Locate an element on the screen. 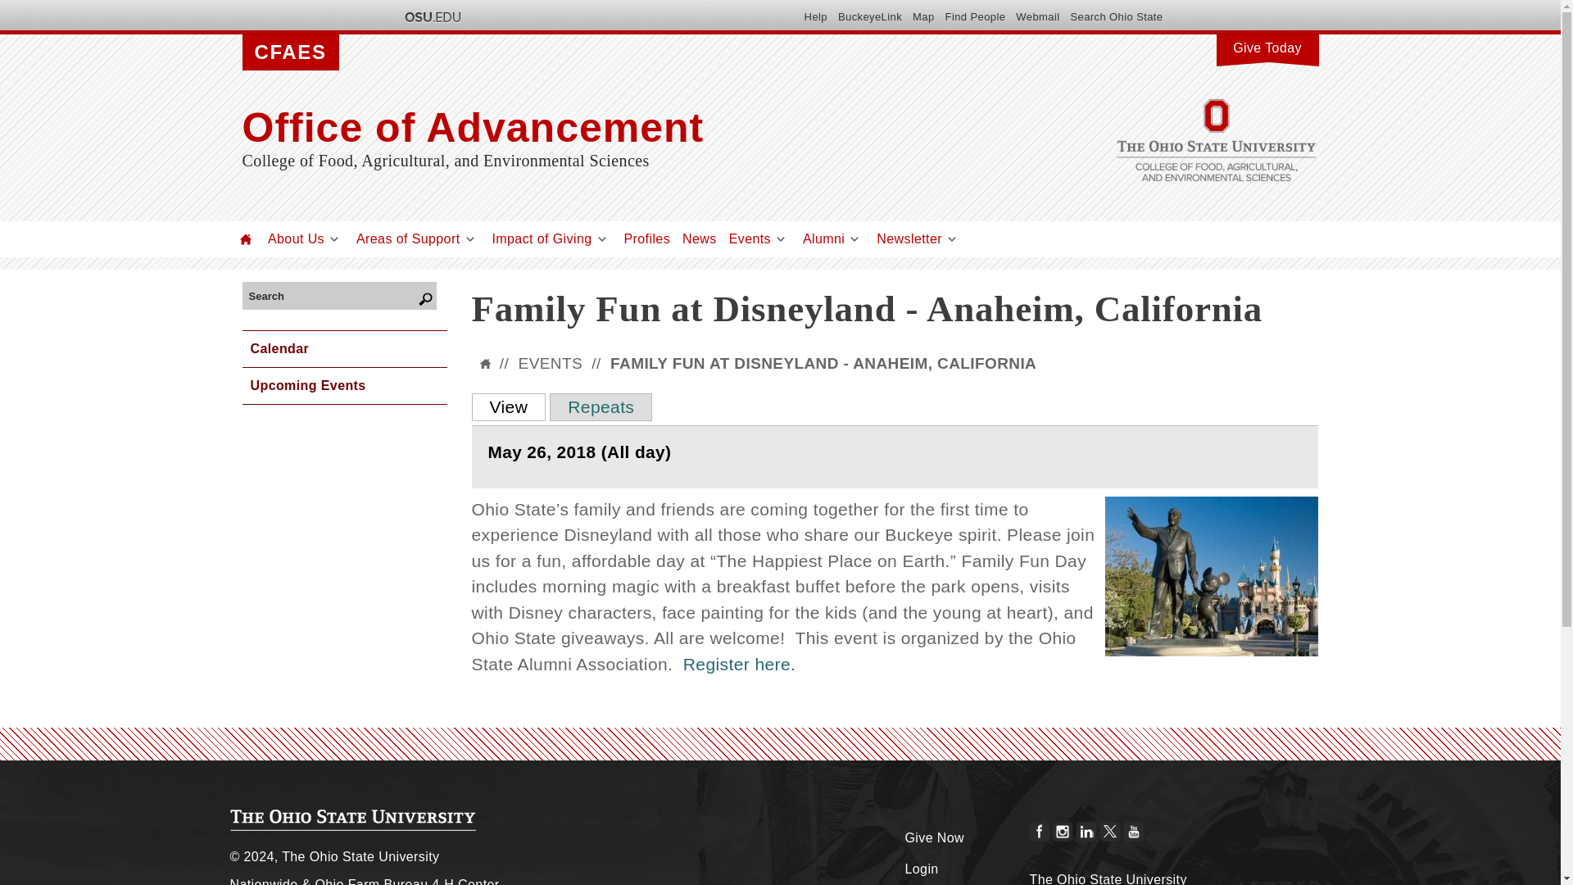 This screenshot has width=1573, height=885. About Us is located at coordinates (295, 238).